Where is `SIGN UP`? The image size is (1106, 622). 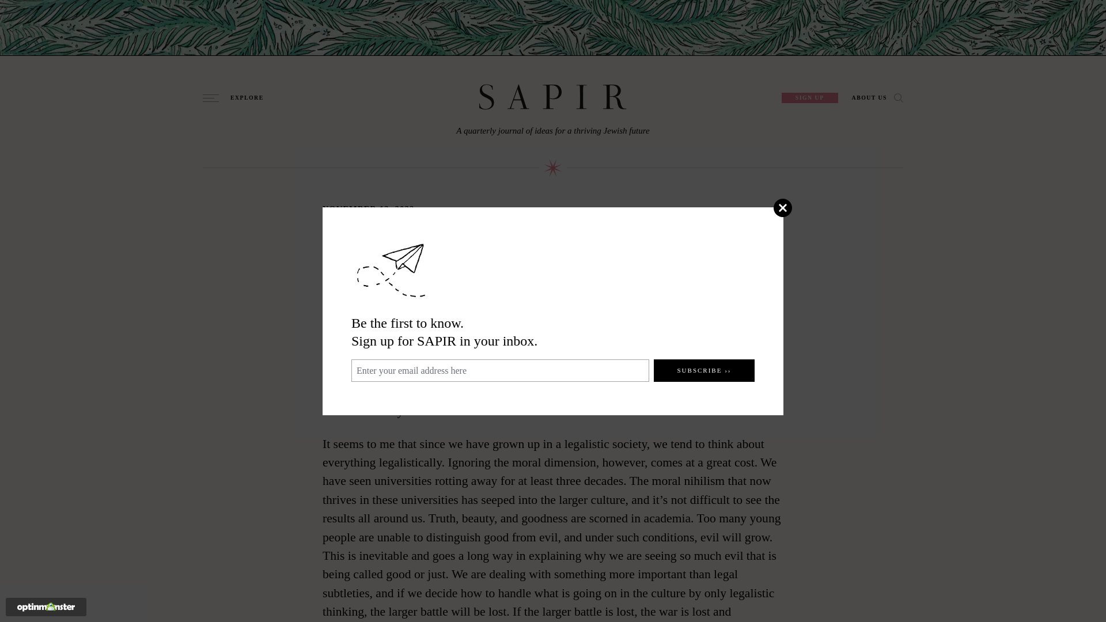 SIGN UP is located at coordinates (810, 98).